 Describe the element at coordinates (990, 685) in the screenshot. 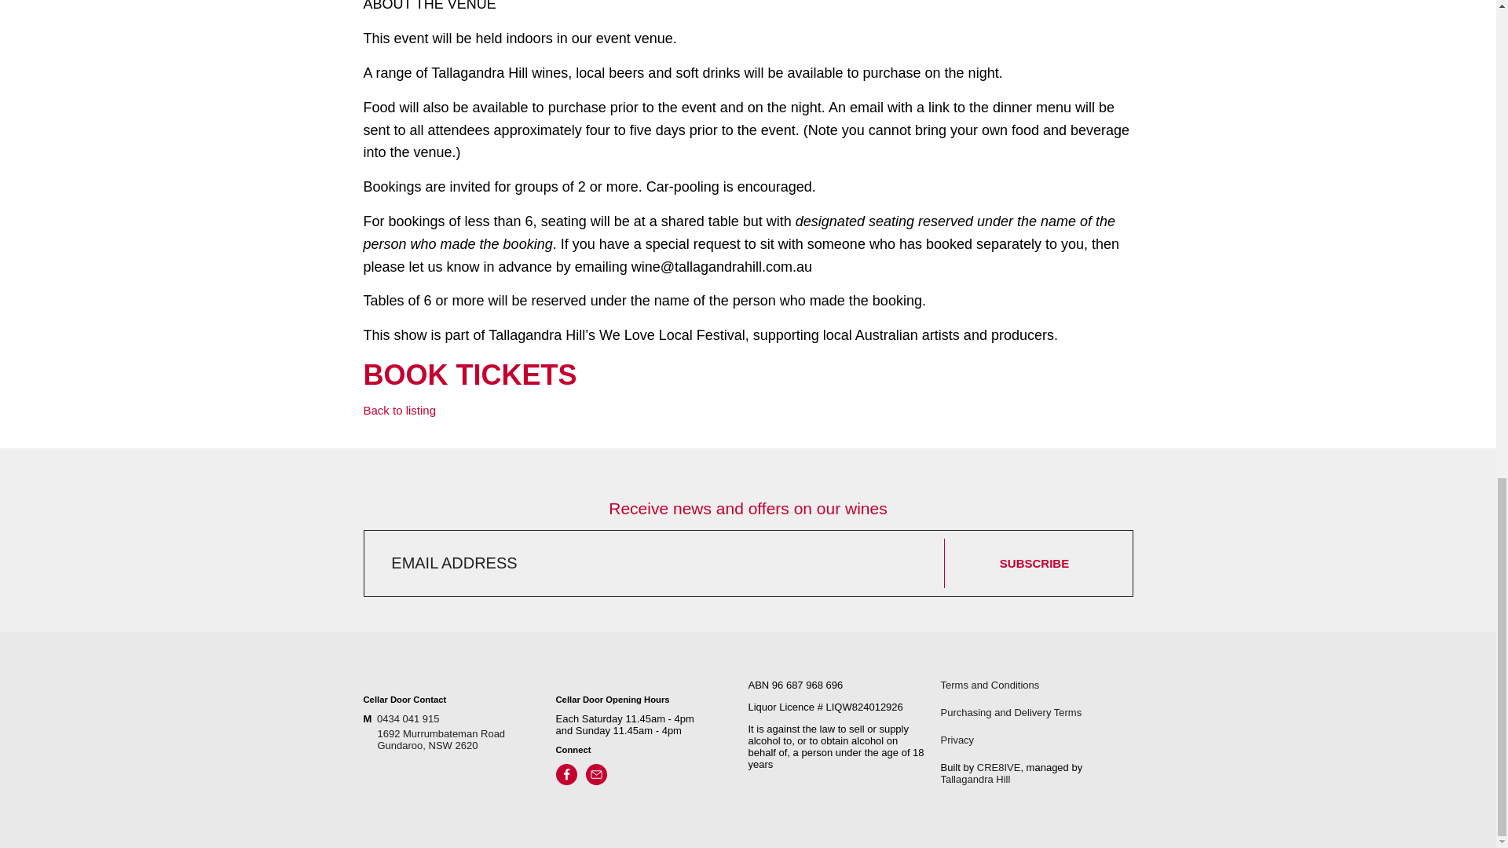

I see `Terms and Conditions` at that location.